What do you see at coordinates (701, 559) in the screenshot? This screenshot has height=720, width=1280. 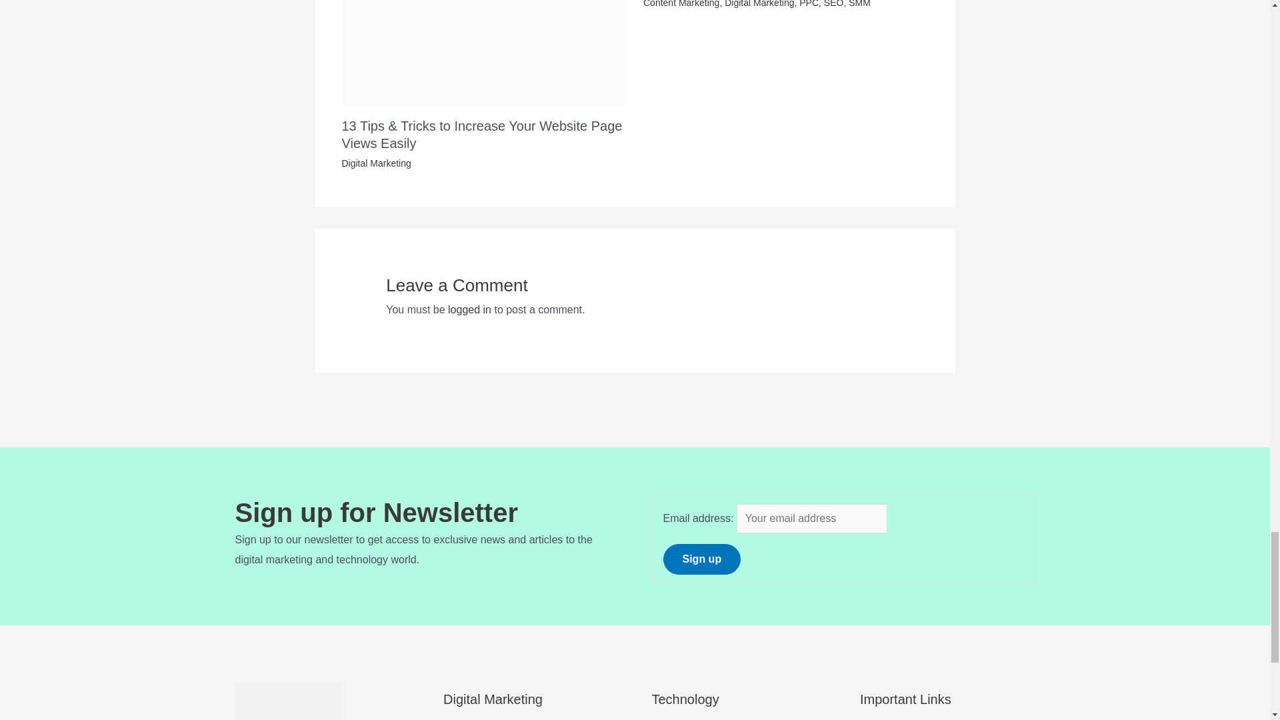 I see `Sign up` at bounding box center [701, 559].